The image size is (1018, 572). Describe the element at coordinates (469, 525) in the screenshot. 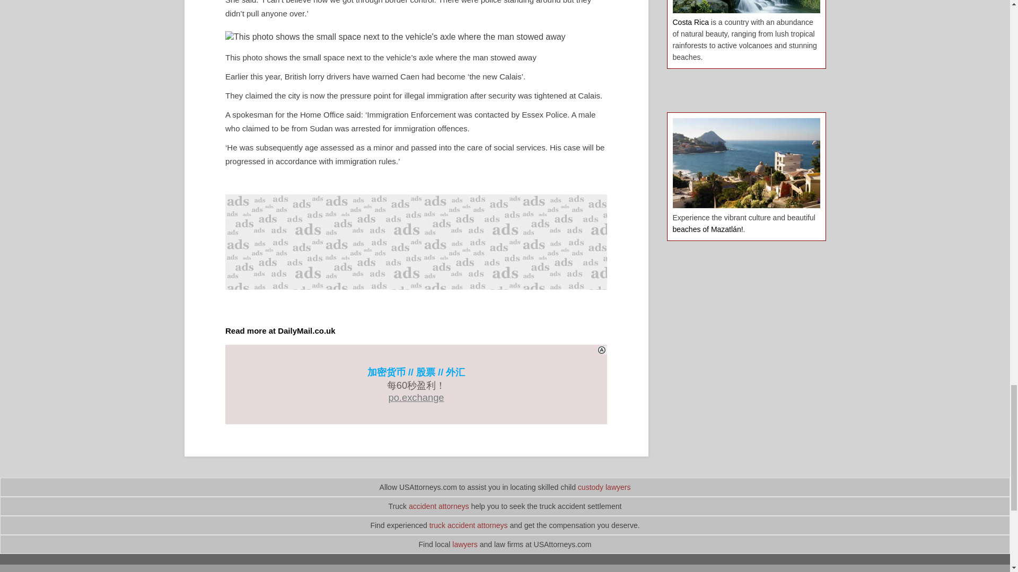

I see `truck accident attorneys` at that location.